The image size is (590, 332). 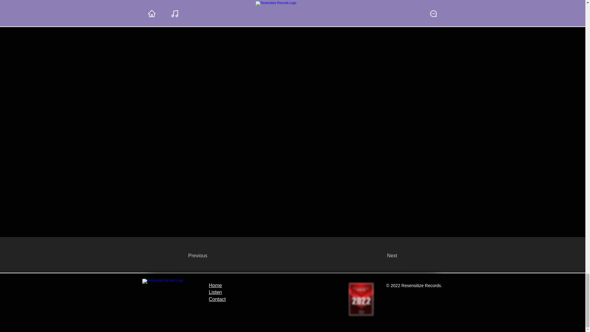 What do you see at coordinates (382, 256) in the screenshot?
I see `Next` at bounding box center [382, 256].